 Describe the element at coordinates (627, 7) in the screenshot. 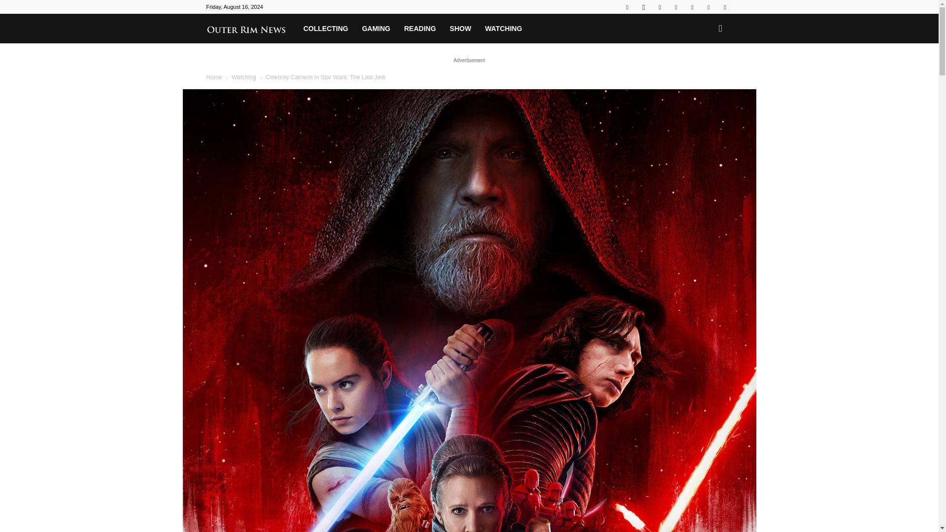

I see `Facebook` at that location.